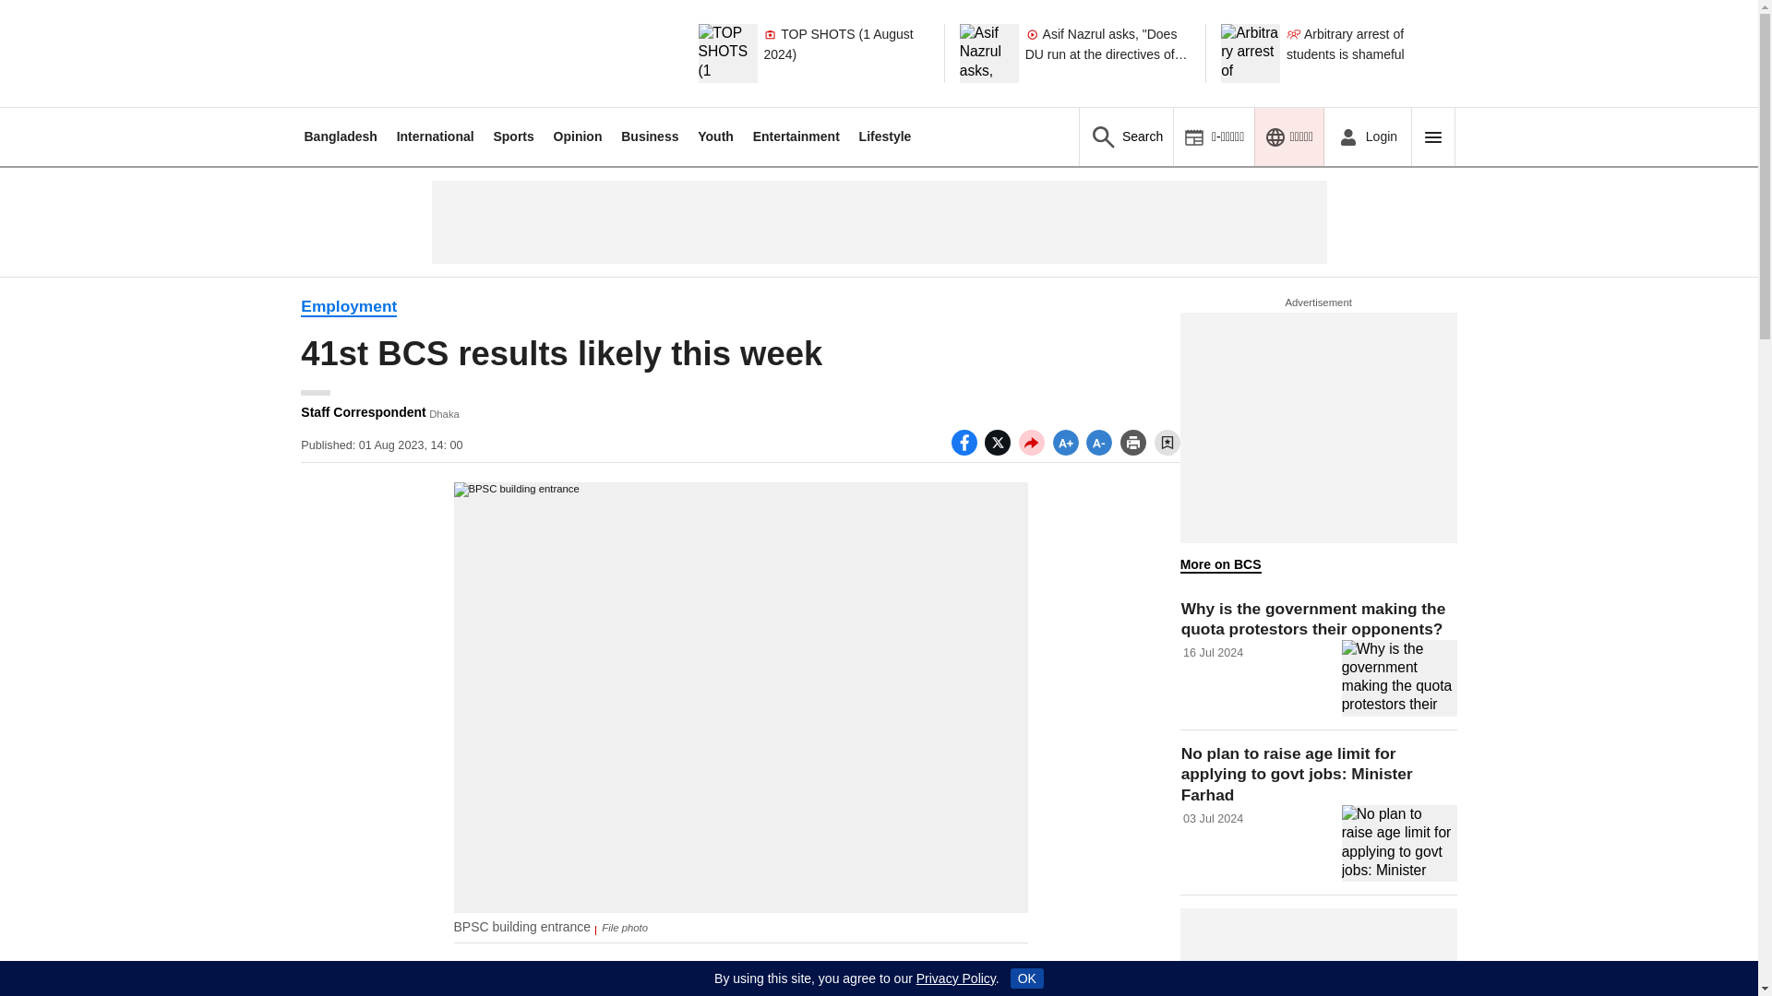  What do you see at coordinates (349, 306) in the screenshot?
I see `Employment` at bounding box center [349, 306].